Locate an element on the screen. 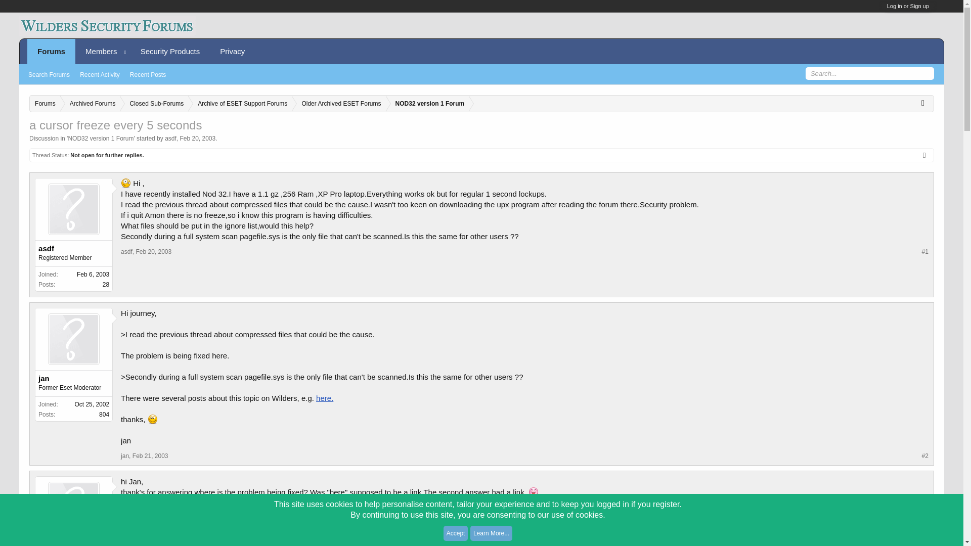 The image size is (971, 546). asdf is located at coordinates (74, 544).